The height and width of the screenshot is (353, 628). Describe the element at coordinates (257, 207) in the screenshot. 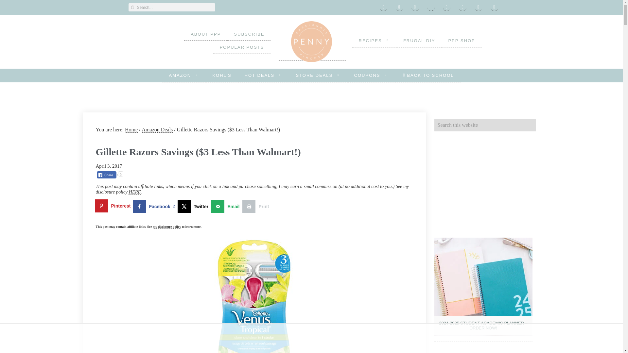

I see `Print this webpage` at that location.